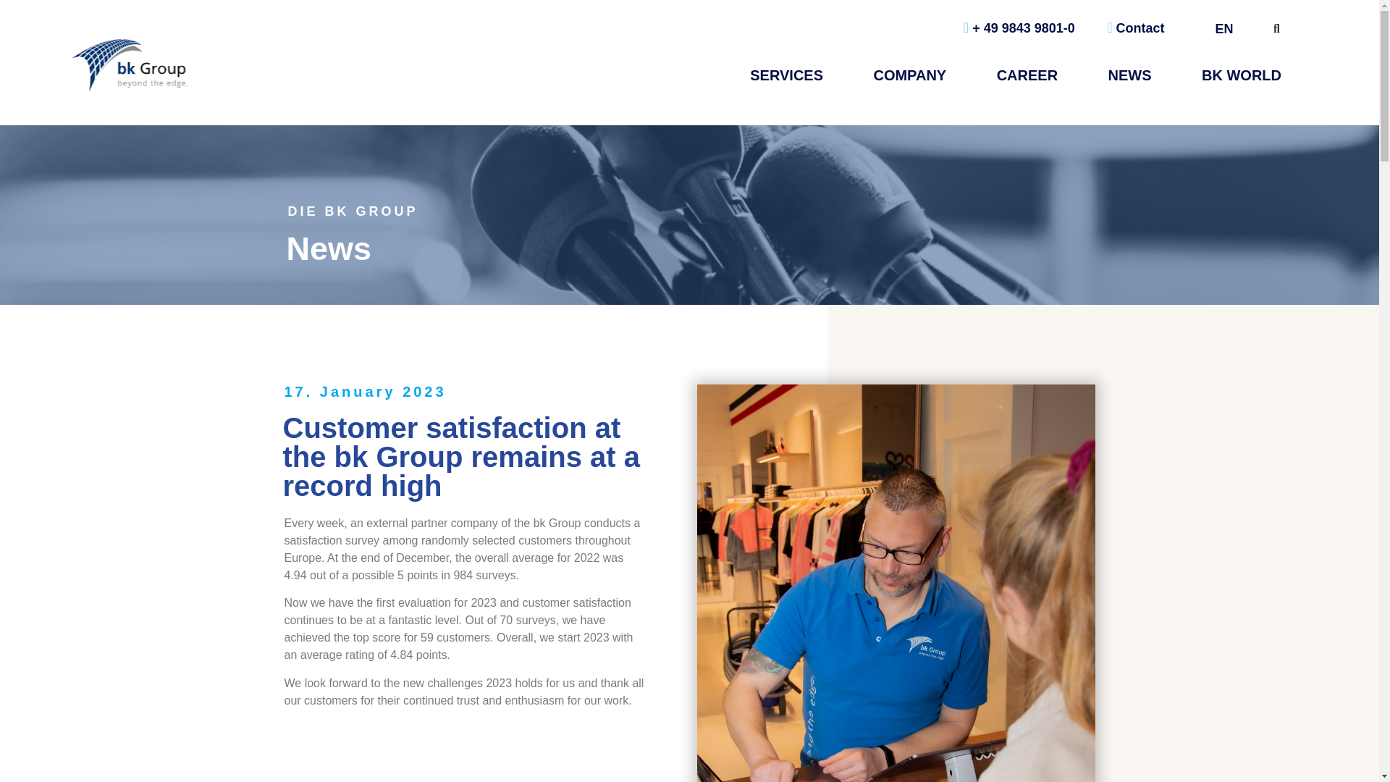  Describe the element at coordinates (1135, 28) in the screenshot. I see `Contact` at that location.